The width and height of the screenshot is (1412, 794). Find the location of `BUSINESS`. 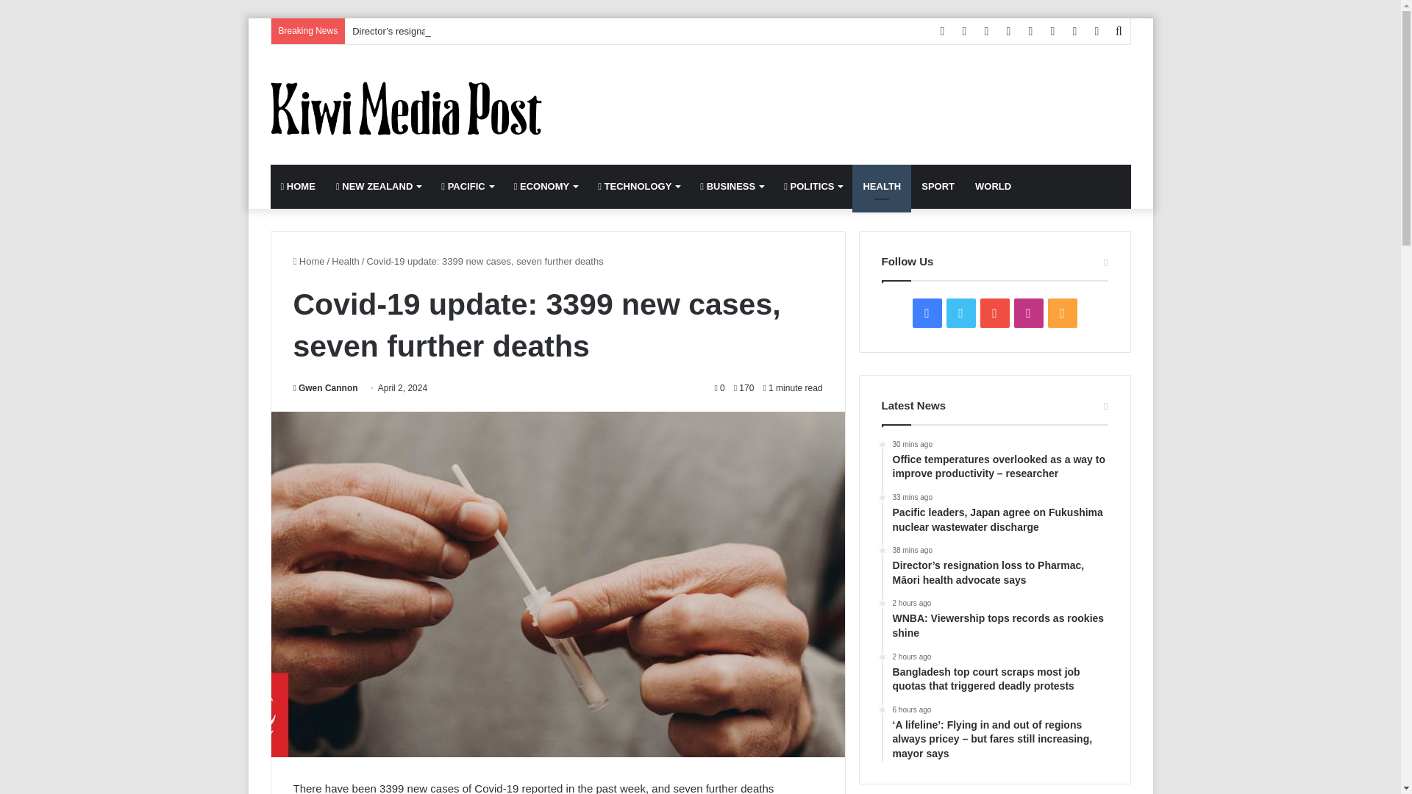

BUSINESS is located at coordinates (732, 187).